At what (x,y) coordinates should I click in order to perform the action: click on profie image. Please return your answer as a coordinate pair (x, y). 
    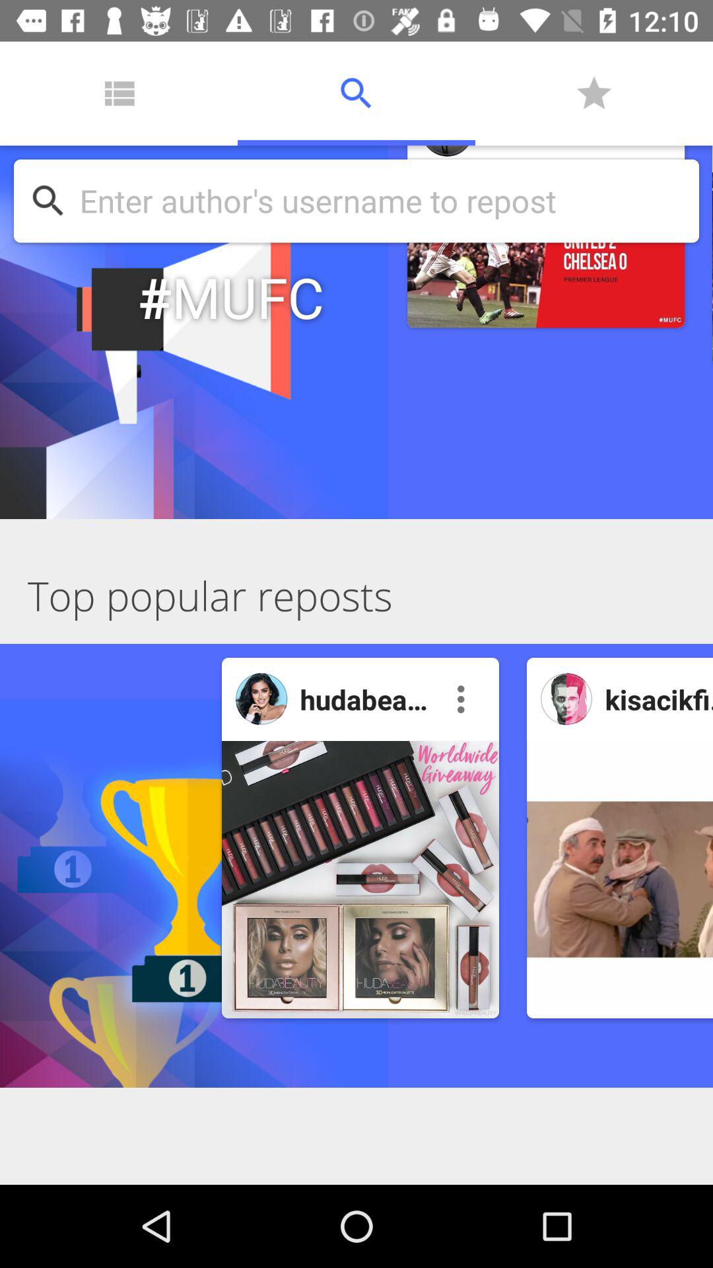
    Looking at the image, I should click on (261, 699).